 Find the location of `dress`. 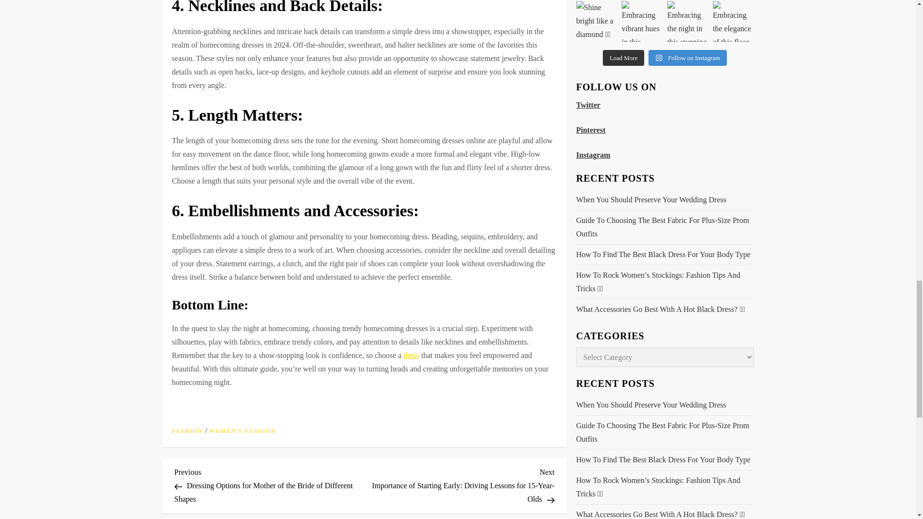

dress is located at coordinates (411, 356).